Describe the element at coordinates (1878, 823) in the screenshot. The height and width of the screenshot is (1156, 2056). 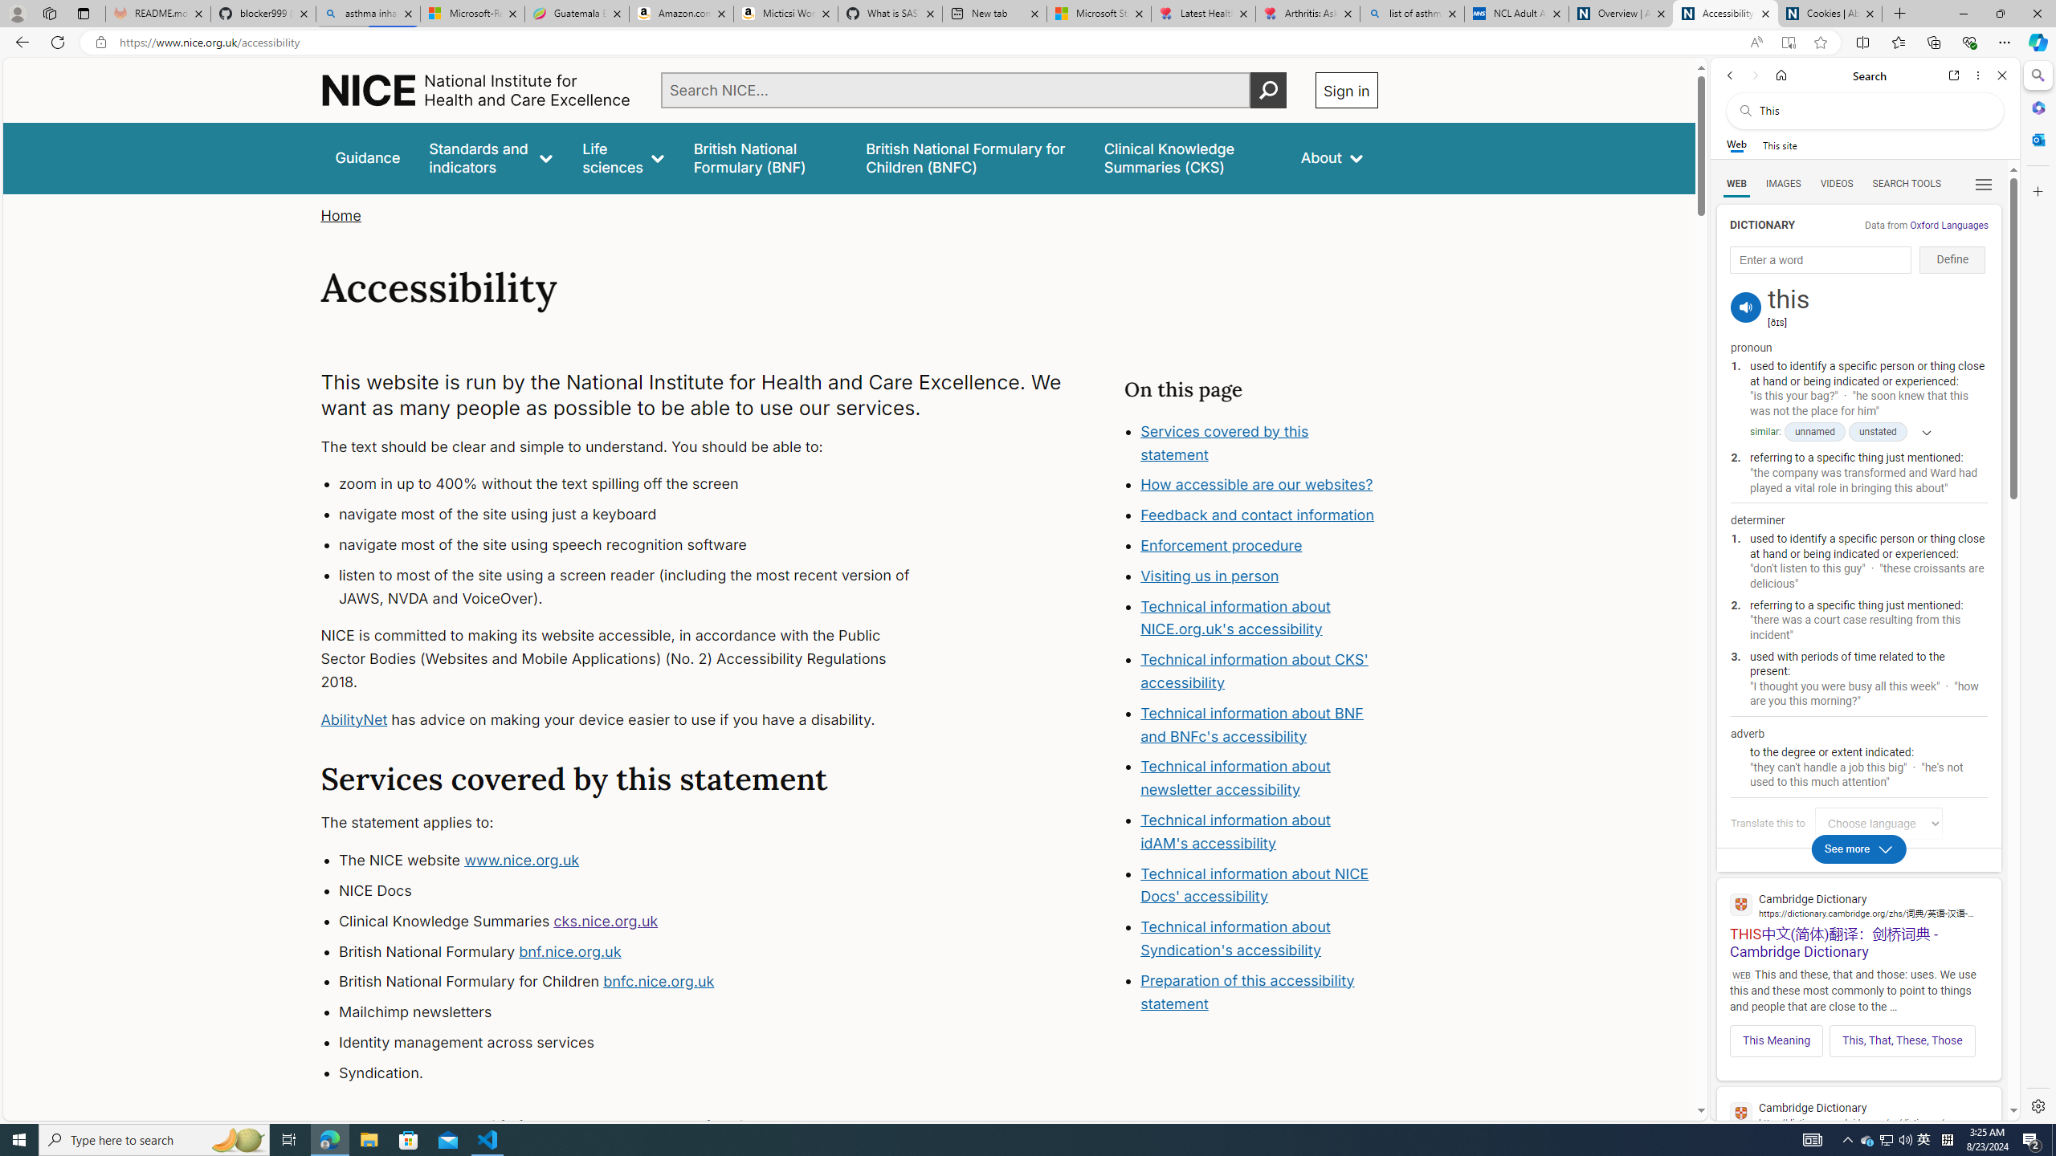
I see `Translate this to Choose language` at that location.